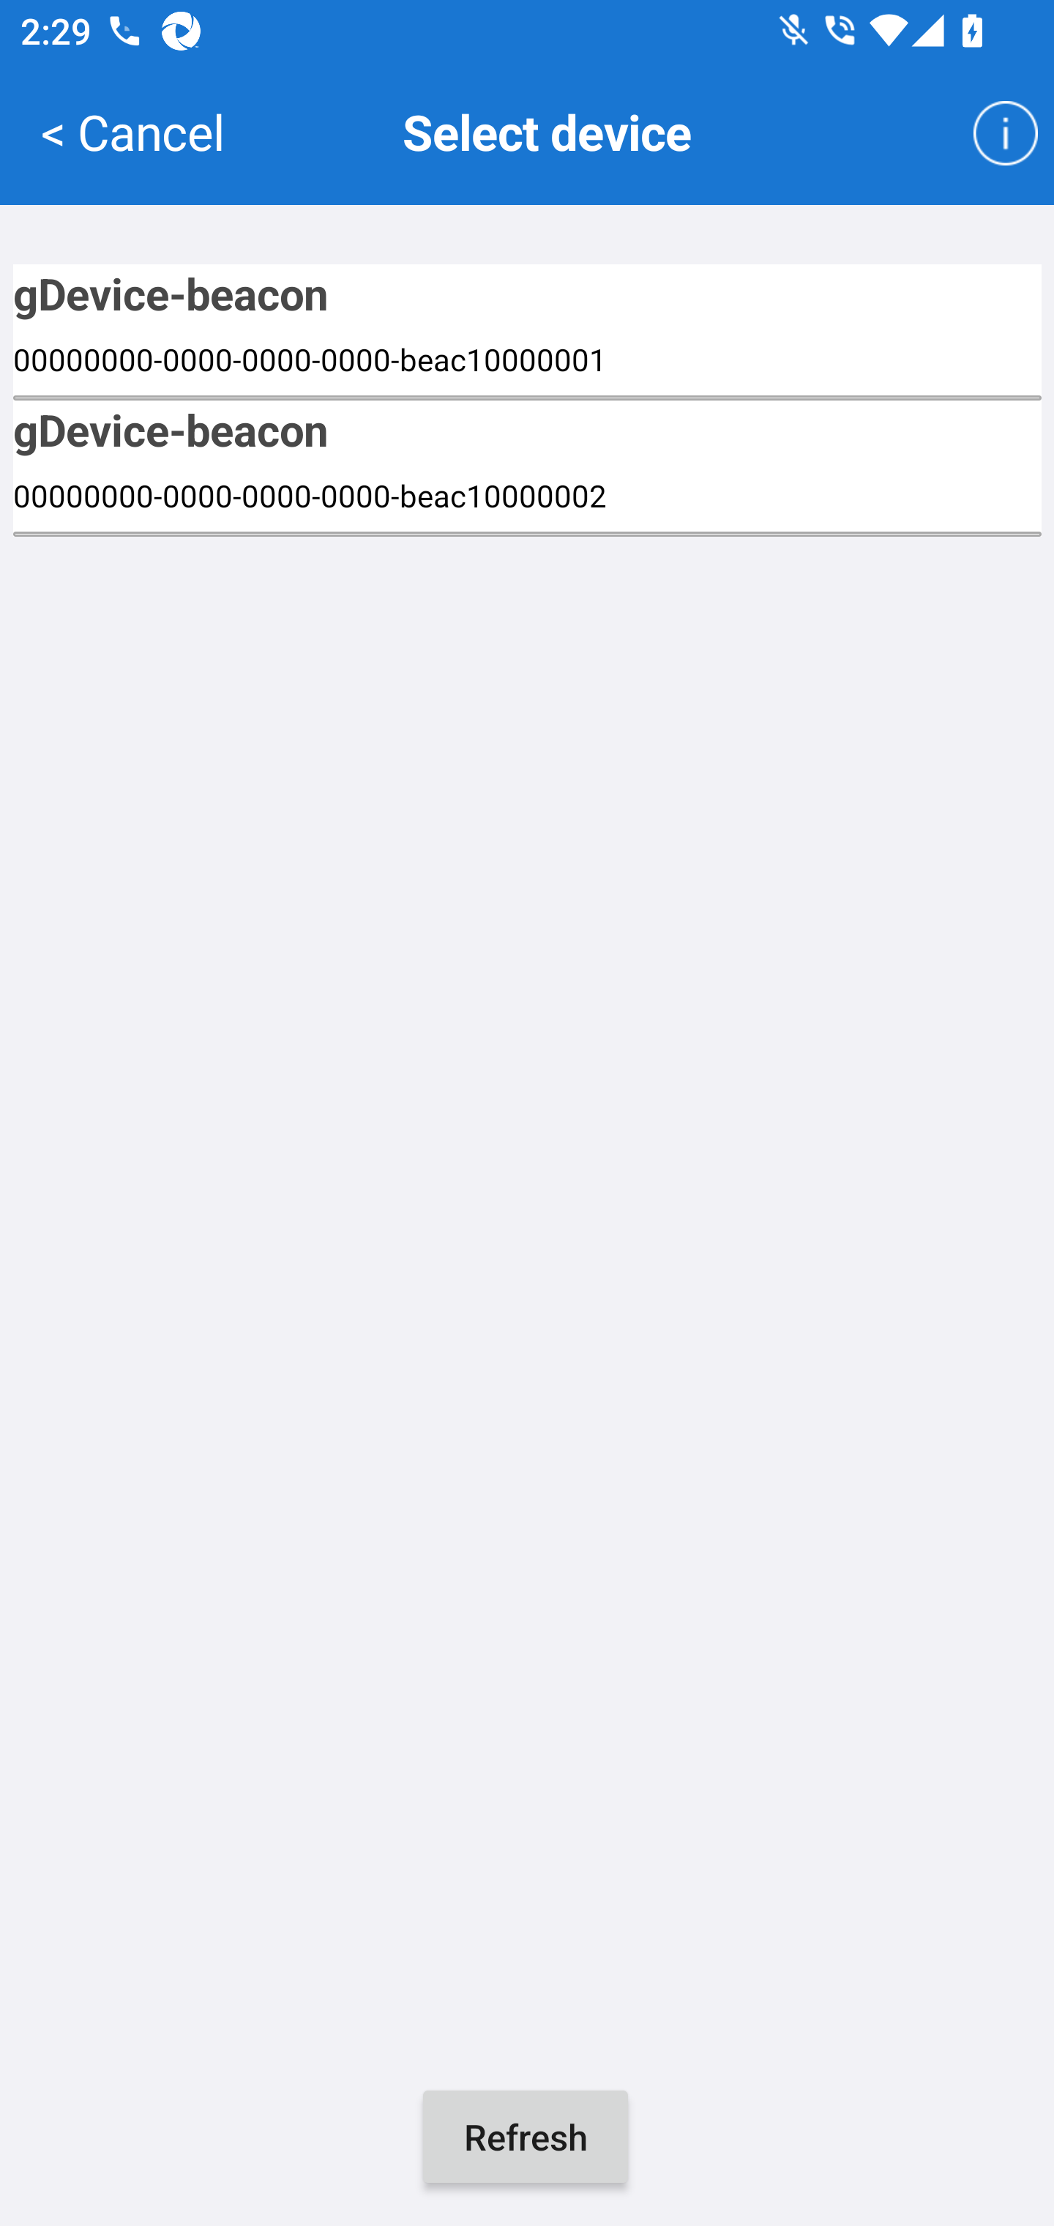 This screenshot has height=2226, width=1054. I want to click on < Cancel, so click(132, 130).